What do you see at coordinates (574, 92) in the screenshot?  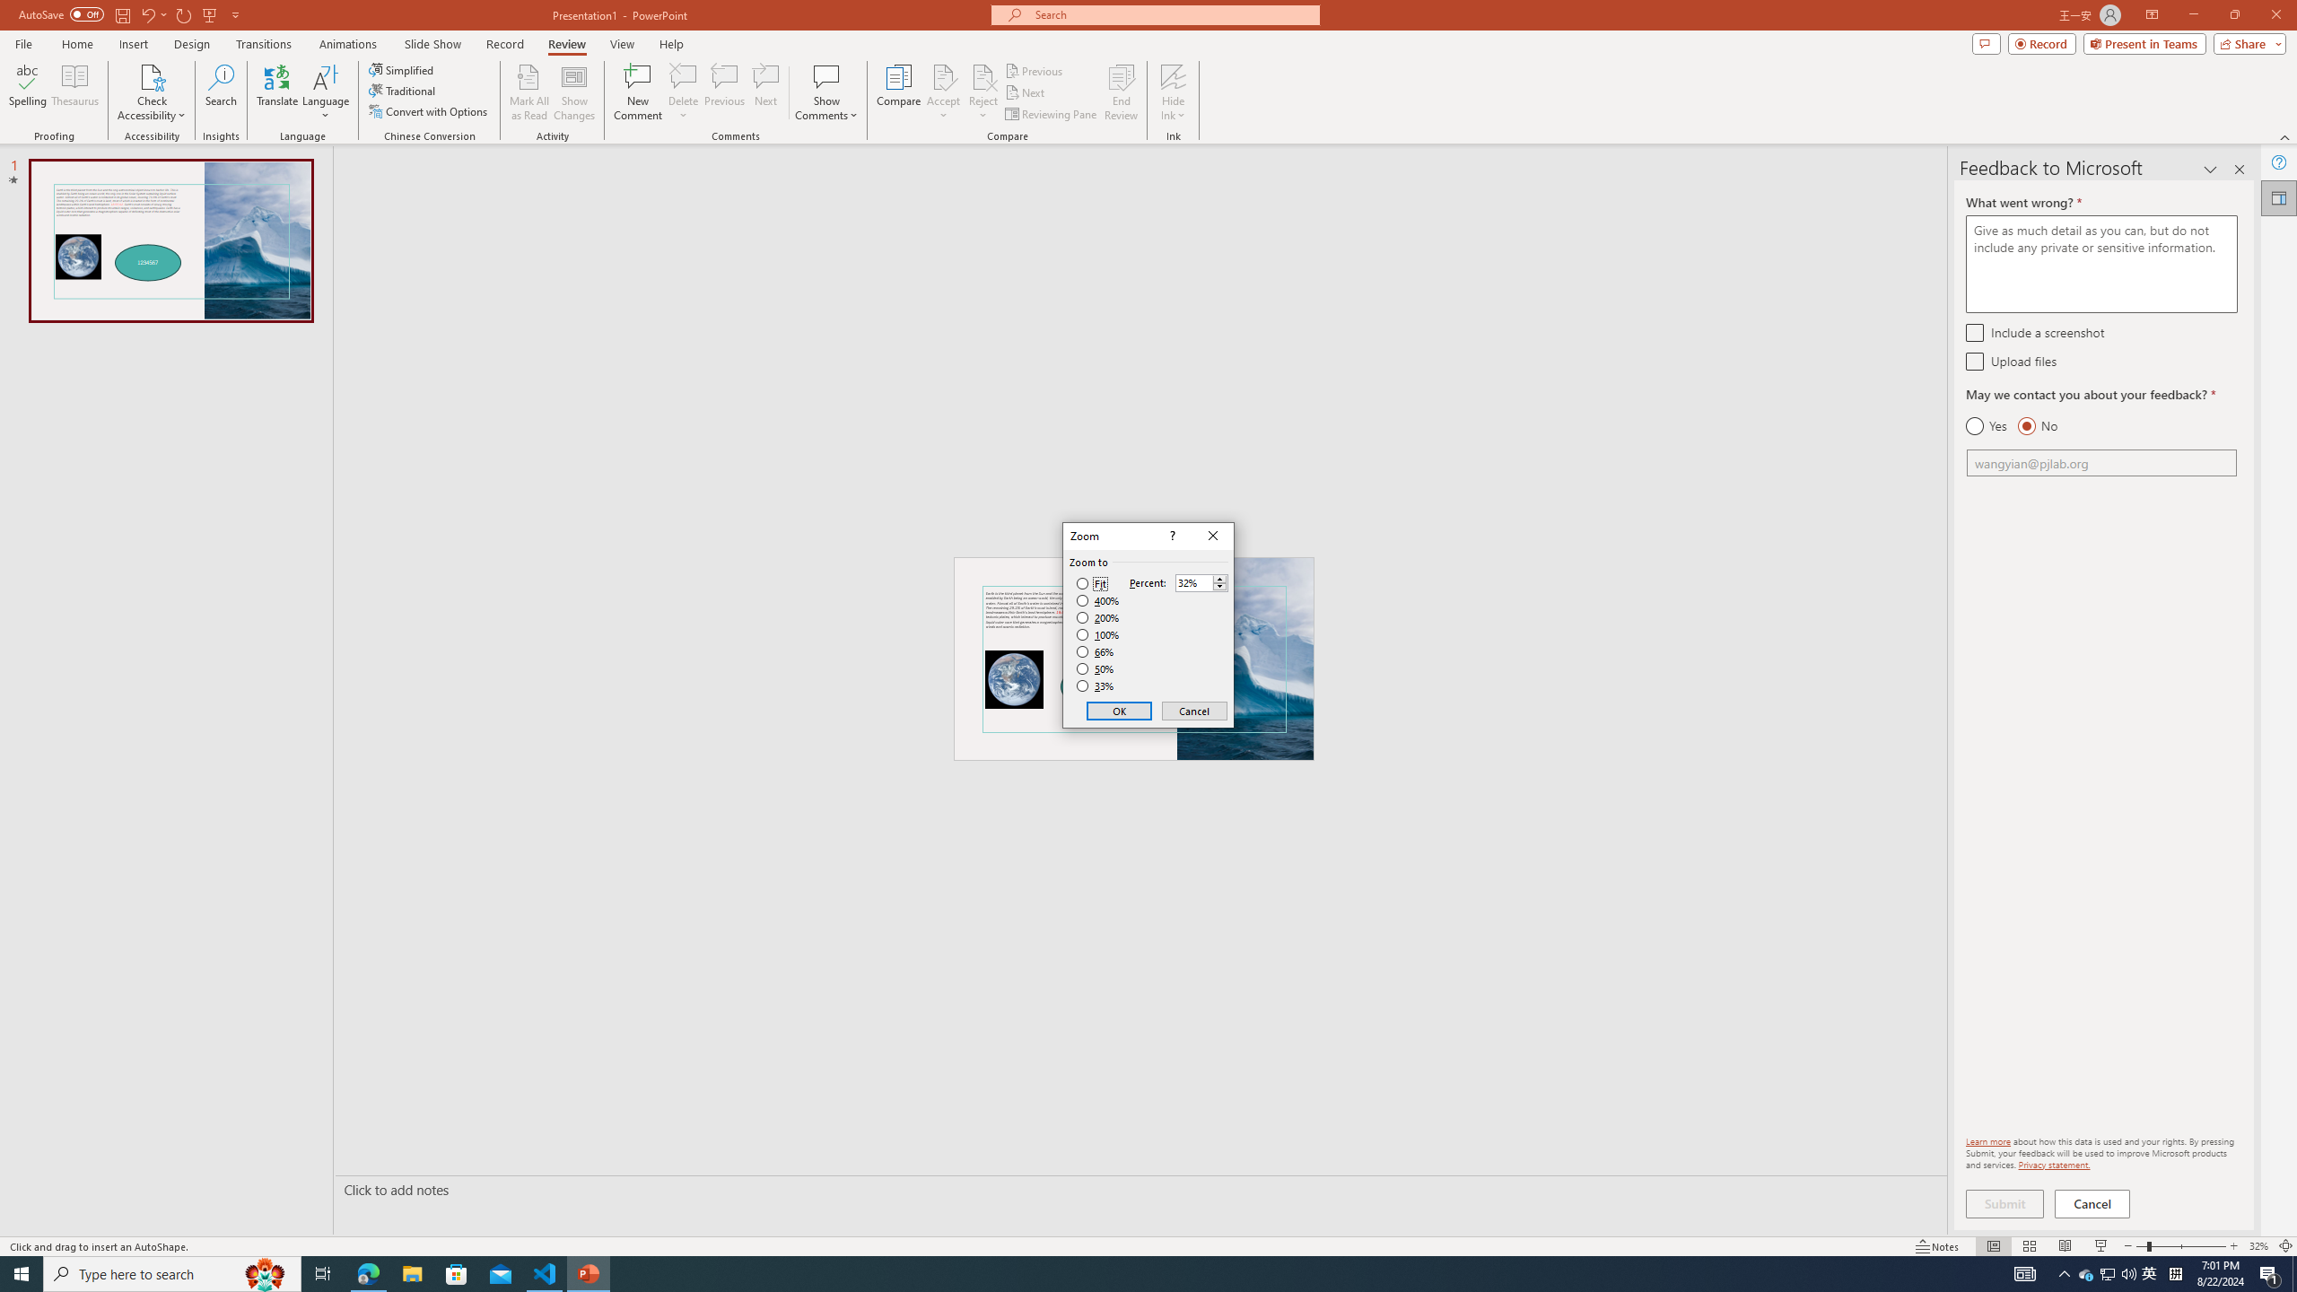 I see `Show Changes` at bounding box center [574, 92].